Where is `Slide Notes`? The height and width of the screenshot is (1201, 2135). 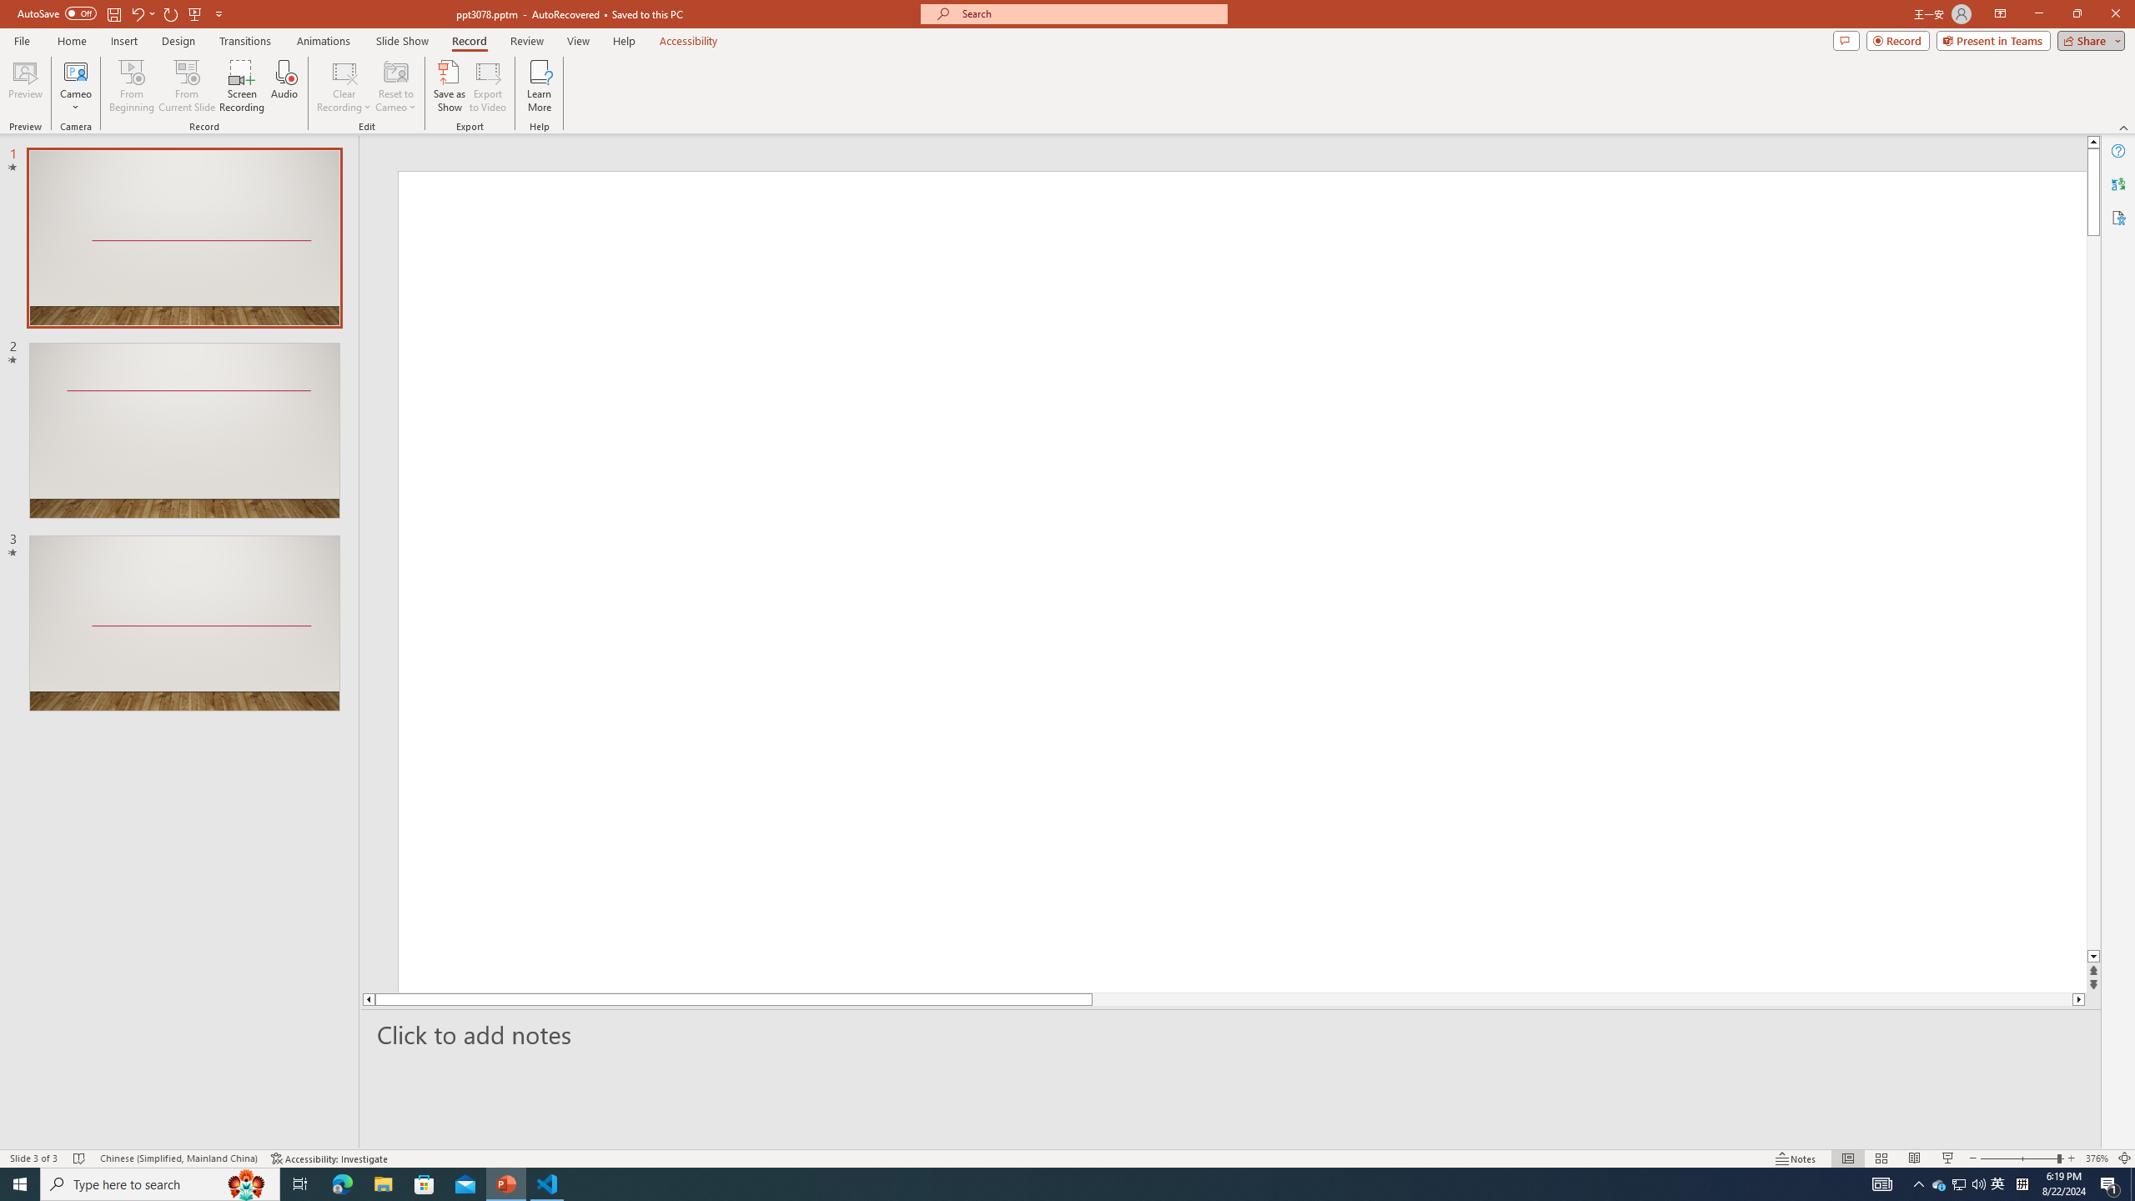 Slide Notes is located at coordinates (1232, 1034).